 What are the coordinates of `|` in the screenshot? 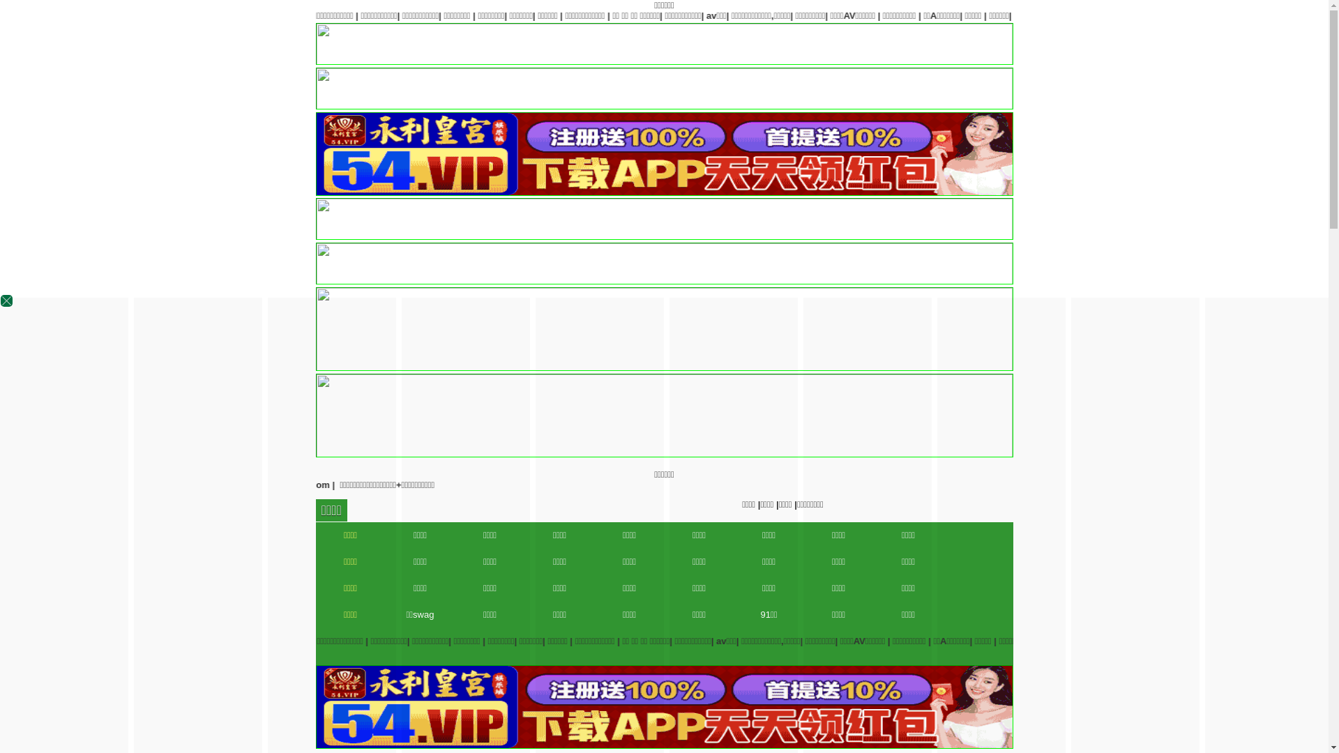 It's located at (986, 641).